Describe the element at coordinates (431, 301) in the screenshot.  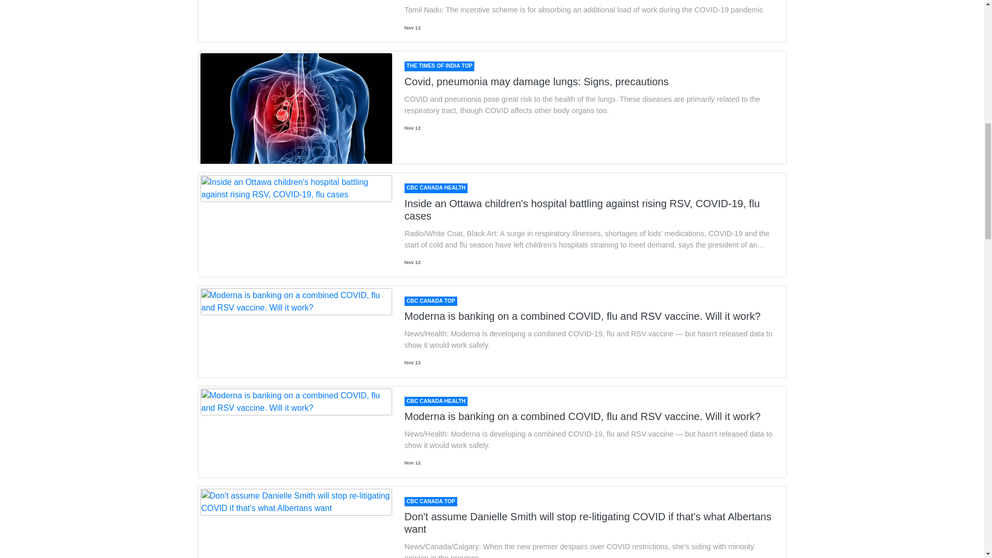
I see `CBC CANADA TOP` at that location.